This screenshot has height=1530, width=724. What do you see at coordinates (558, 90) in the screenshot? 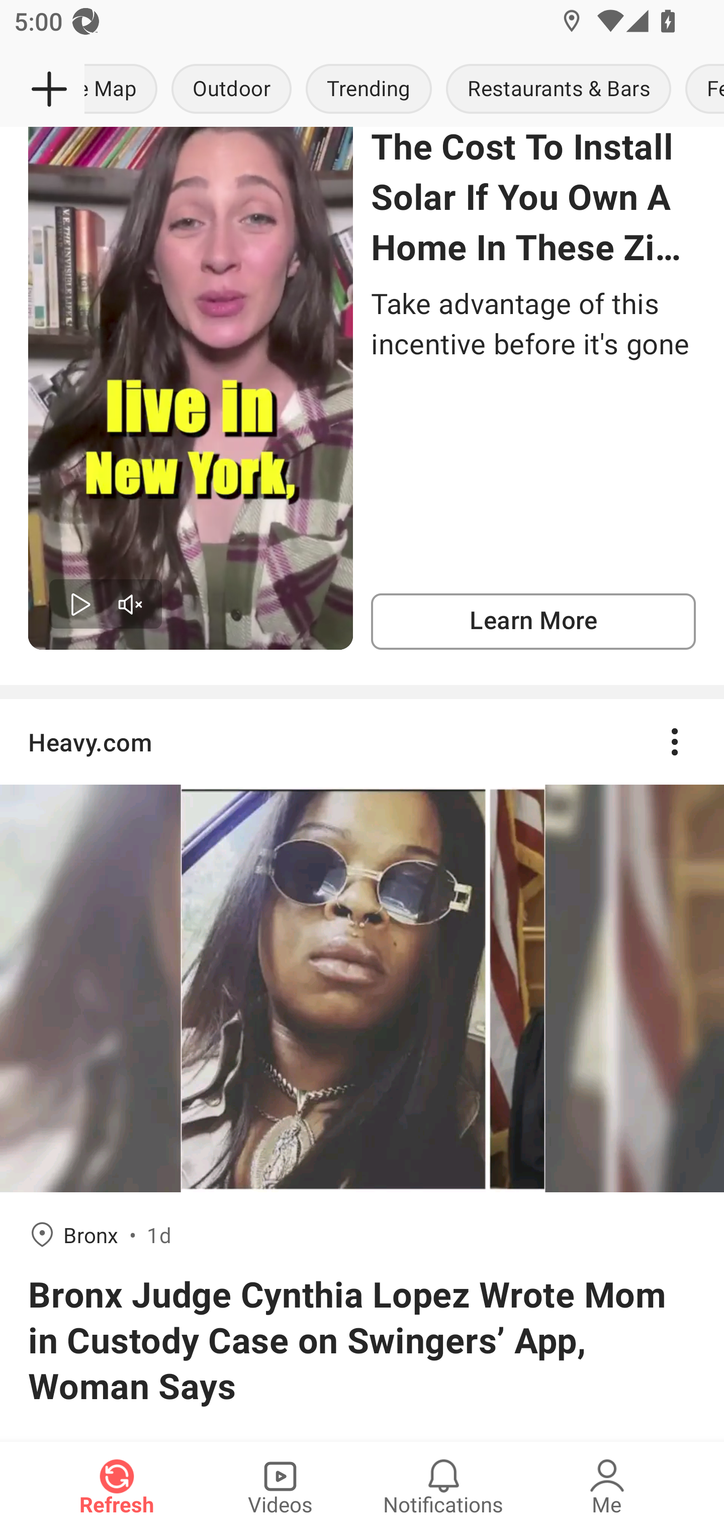
I see `Restaurants & Bars` at bounding box center [558, 90].